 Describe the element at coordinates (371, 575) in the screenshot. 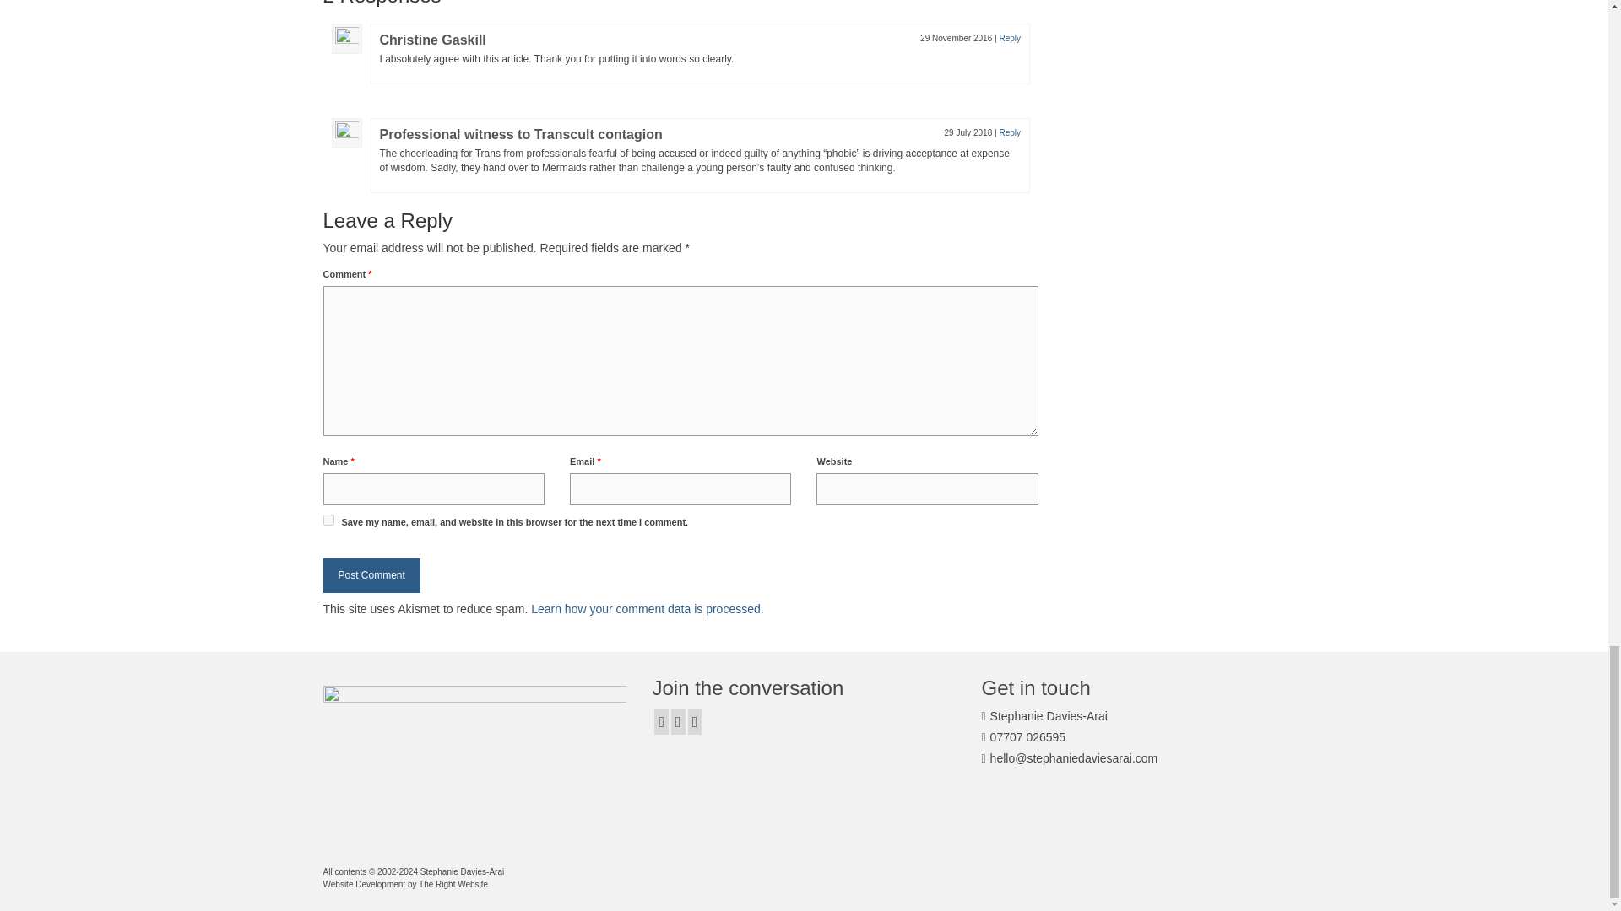

I see `Post Comment` at that location.